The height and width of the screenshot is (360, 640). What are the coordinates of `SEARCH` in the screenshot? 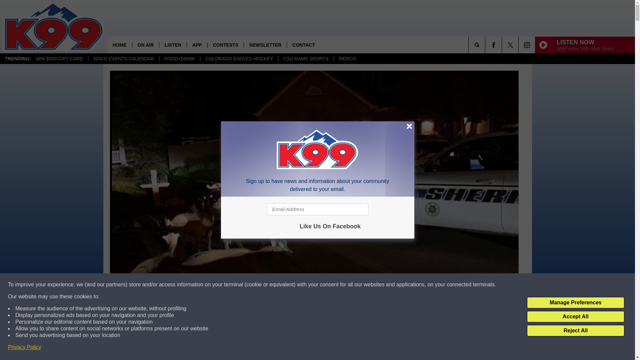 It's located at (486, 45).